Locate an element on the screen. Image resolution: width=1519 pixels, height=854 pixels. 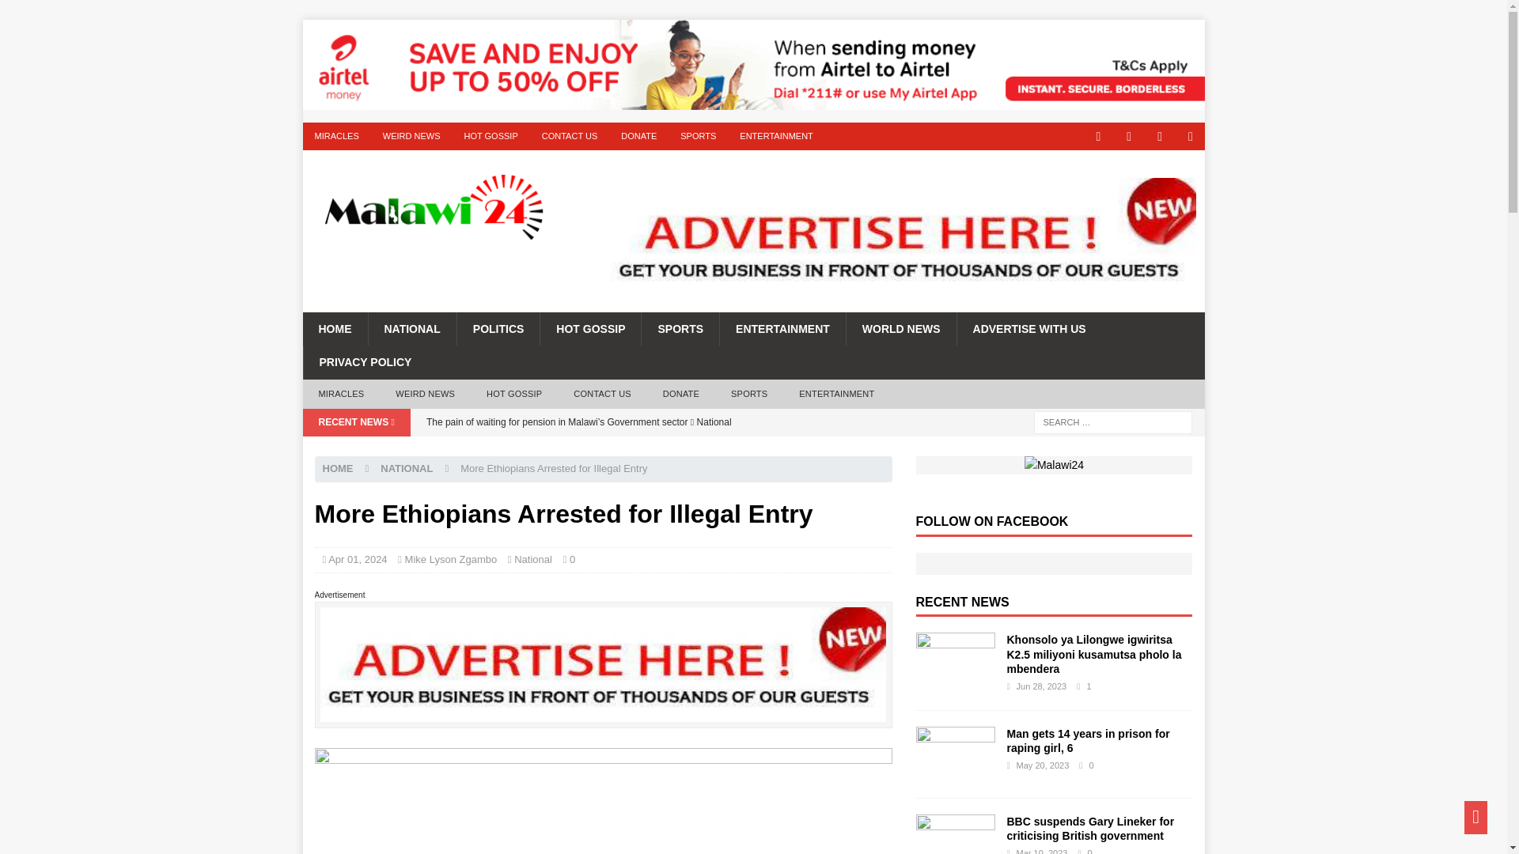
CONTACT US is located at coordinates (601, 394).